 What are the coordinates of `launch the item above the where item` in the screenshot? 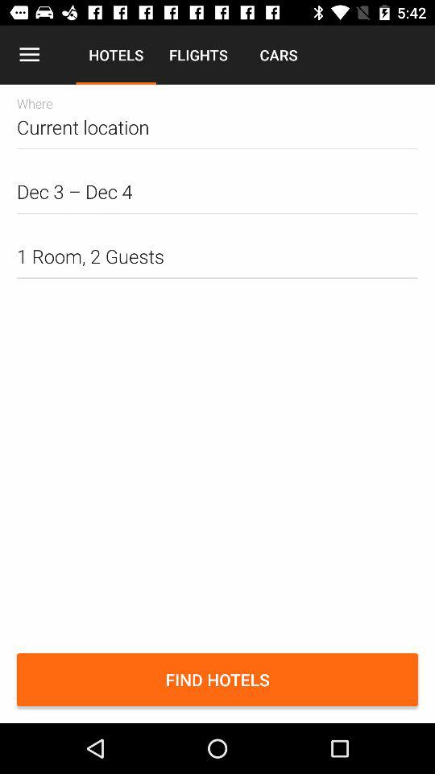 It's located at (29, 55).